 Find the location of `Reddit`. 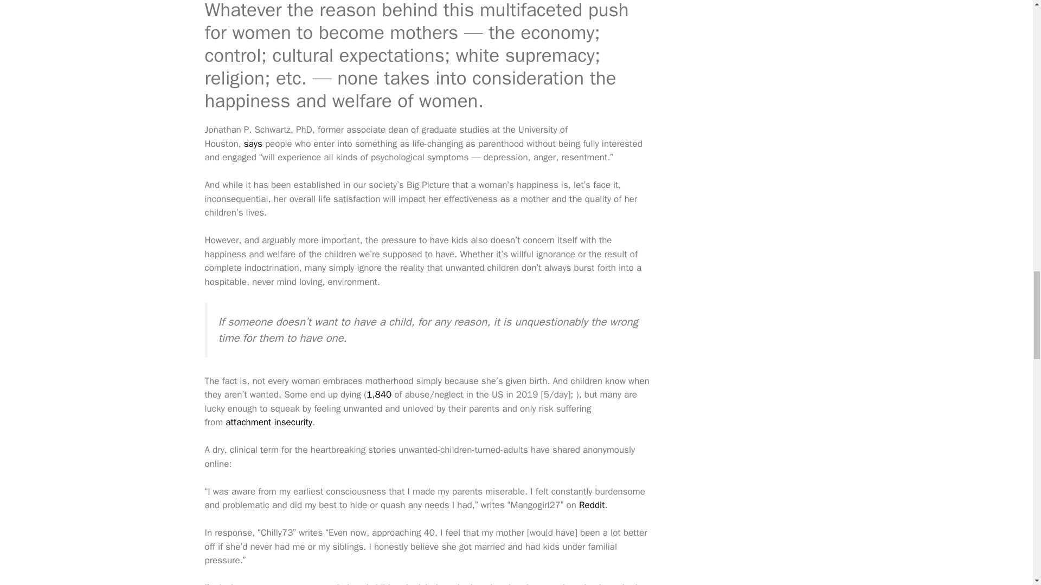

Reddit is located at coordinates (592, 505).